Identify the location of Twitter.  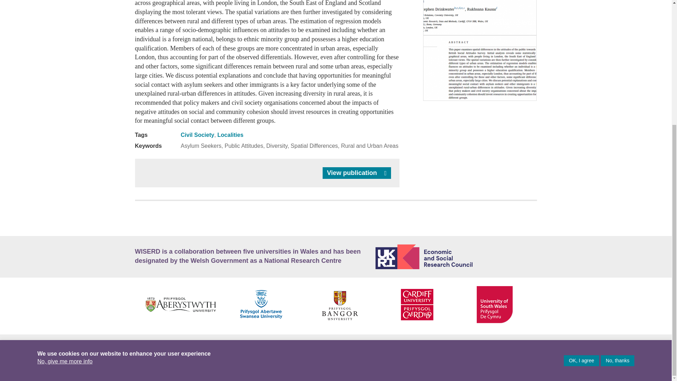
(441, 346).